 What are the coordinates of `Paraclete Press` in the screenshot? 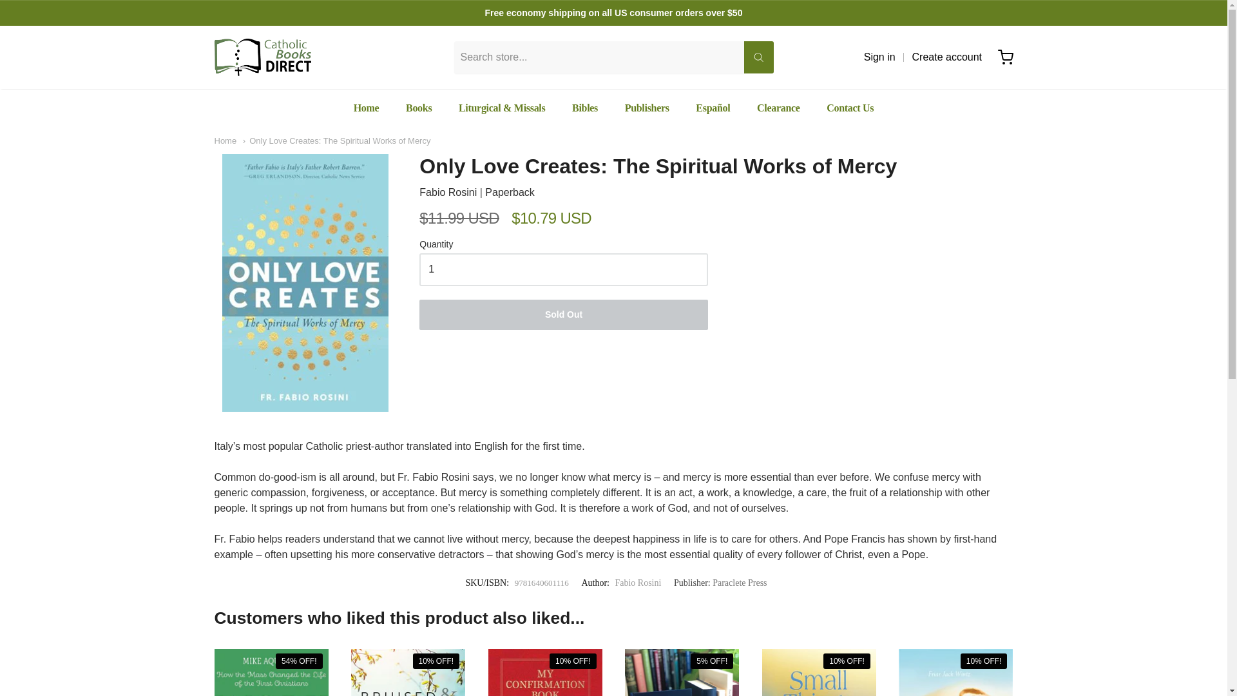 It's located at (740, 583).